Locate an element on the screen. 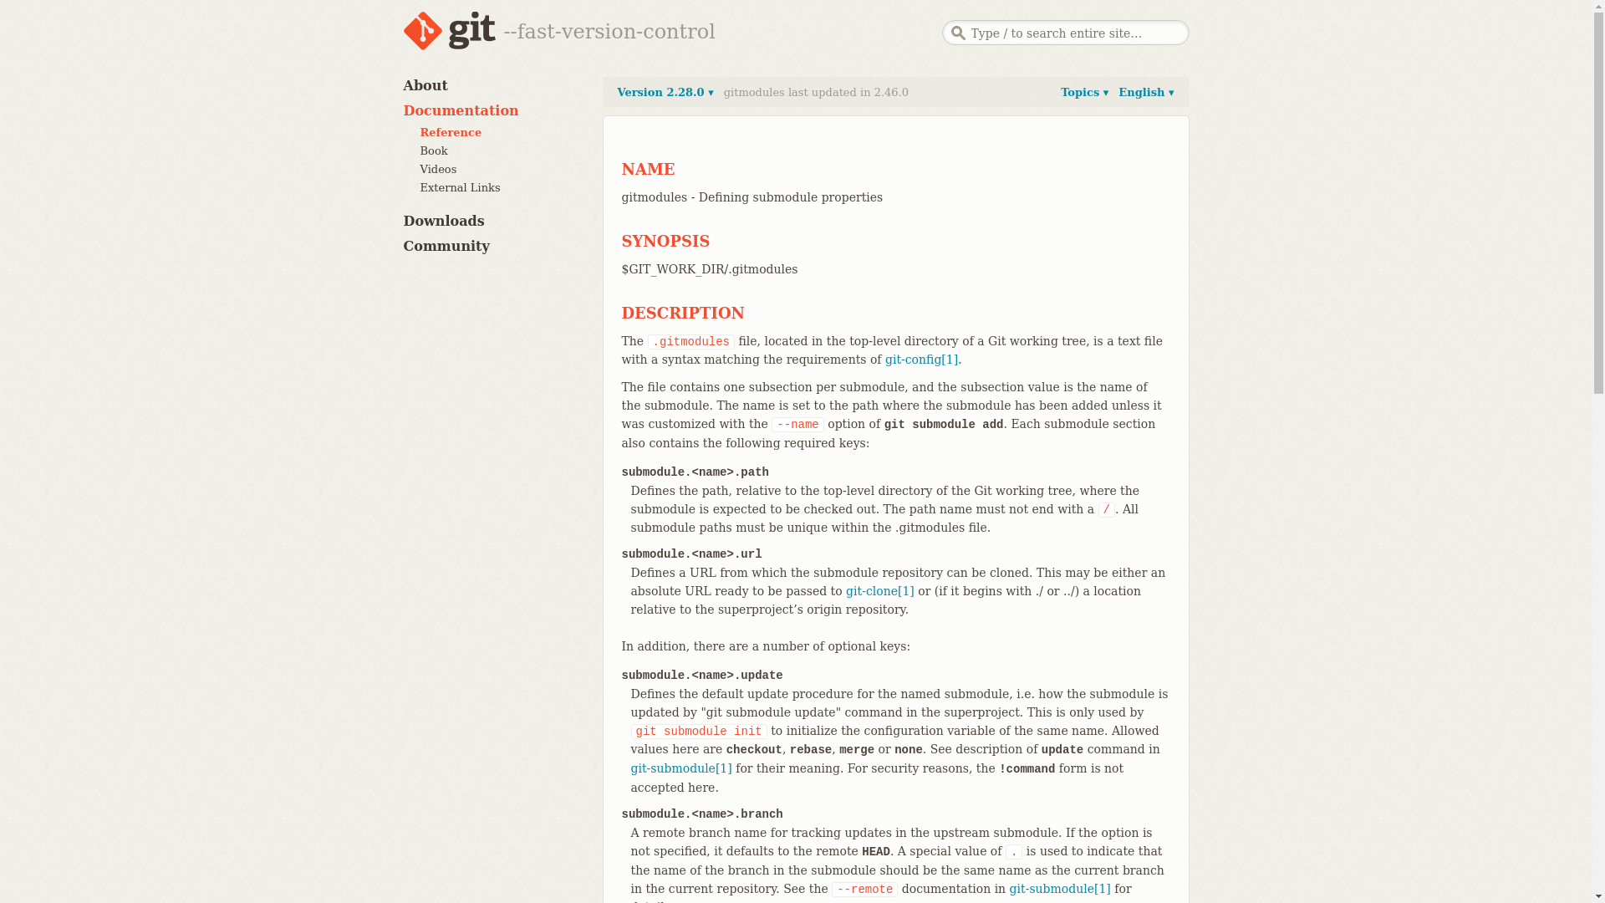  Reference is located at coordinates (450, 132).